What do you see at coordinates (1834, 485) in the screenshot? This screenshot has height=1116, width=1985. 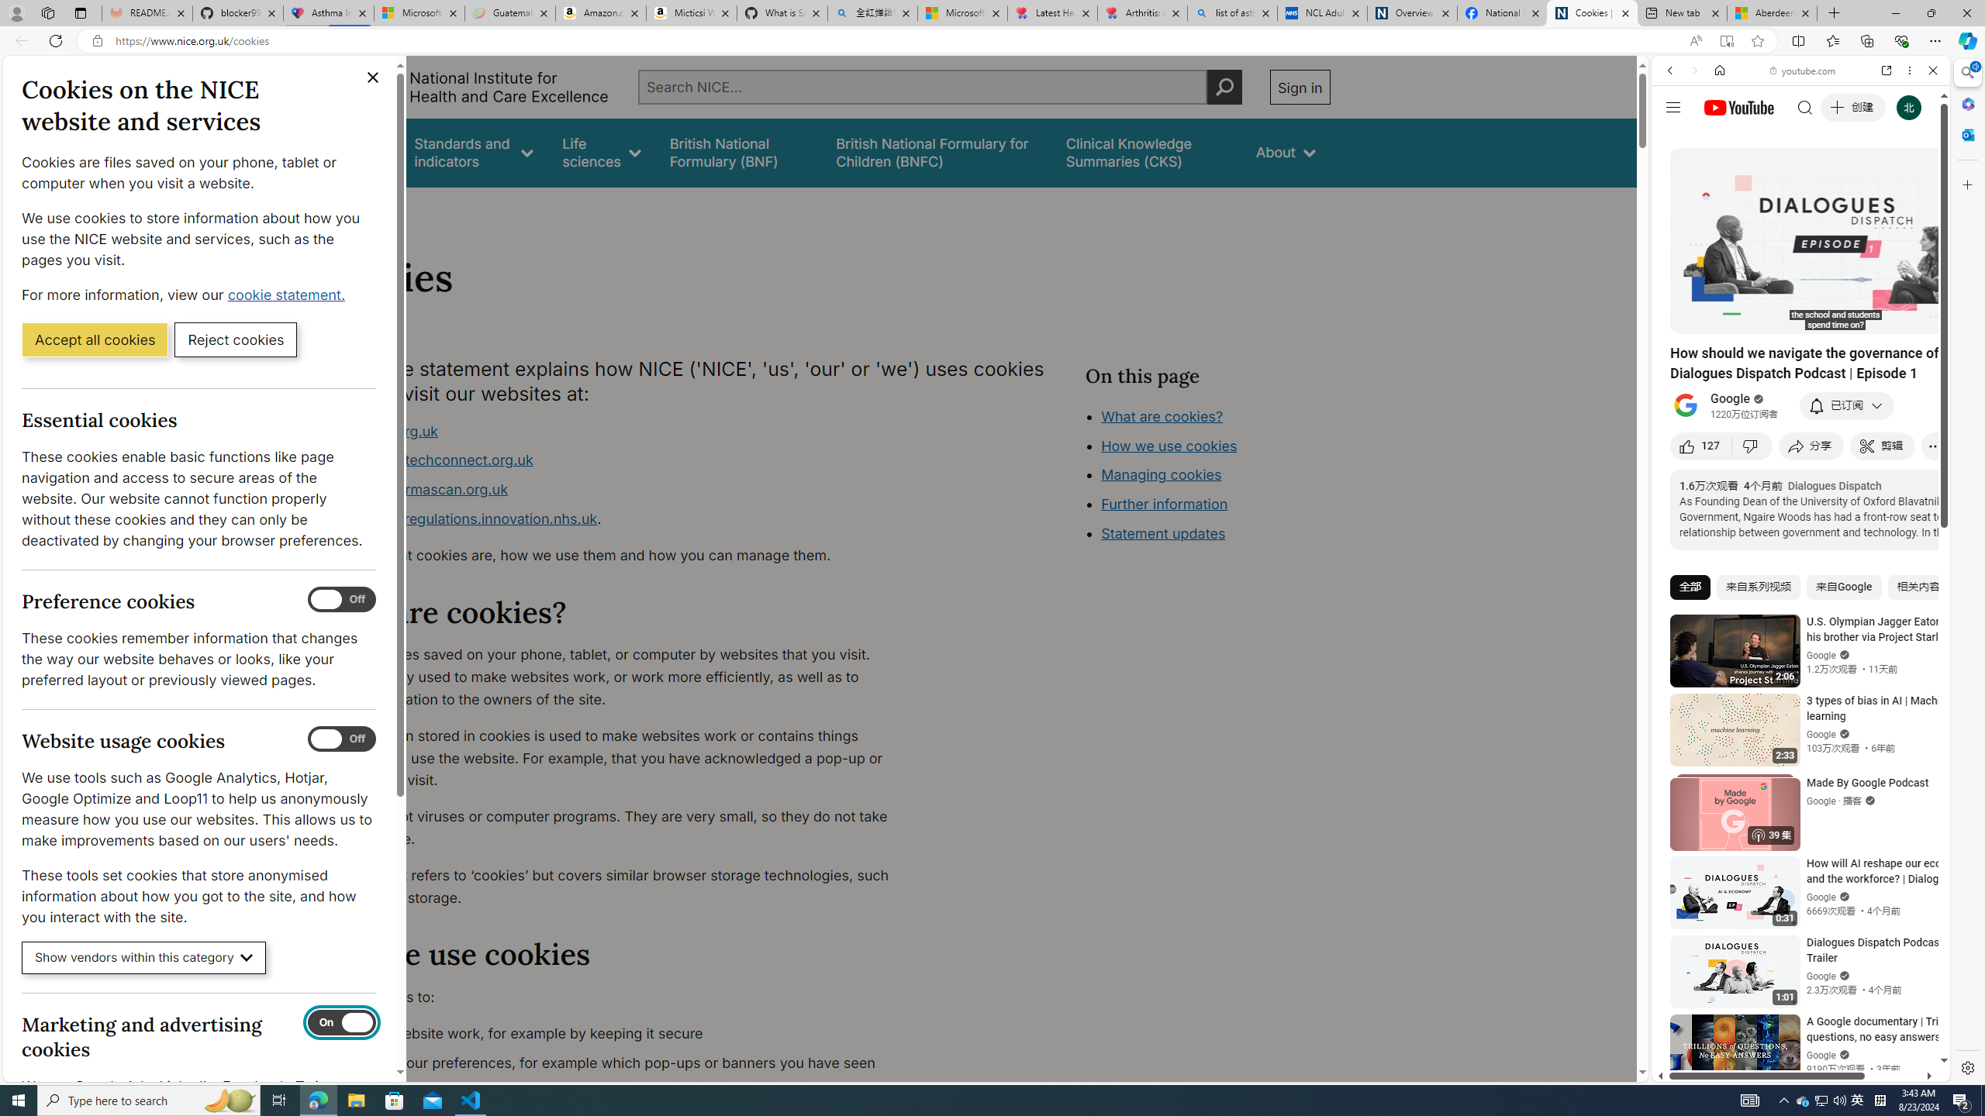 I see `Dialogues Dispatch` at bounding box center [1834, 485].